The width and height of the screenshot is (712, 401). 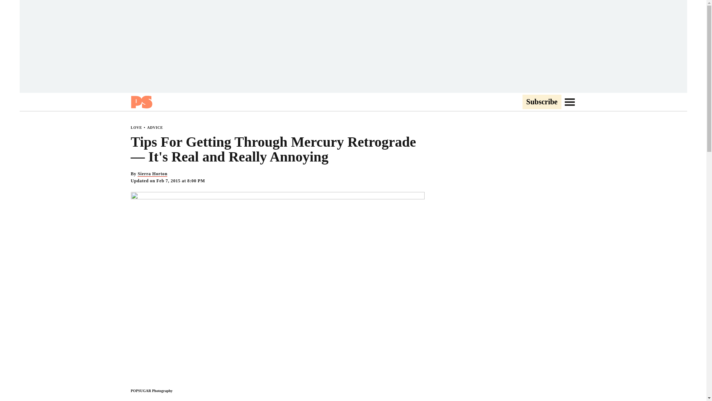 I want to click on Sierra Horton, so click(x=152, y=174).